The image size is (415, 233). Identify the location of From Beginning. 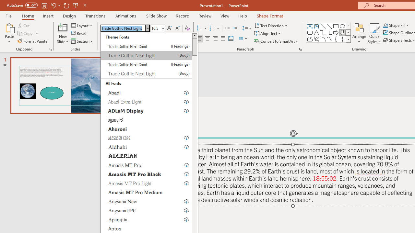
(76, 5).